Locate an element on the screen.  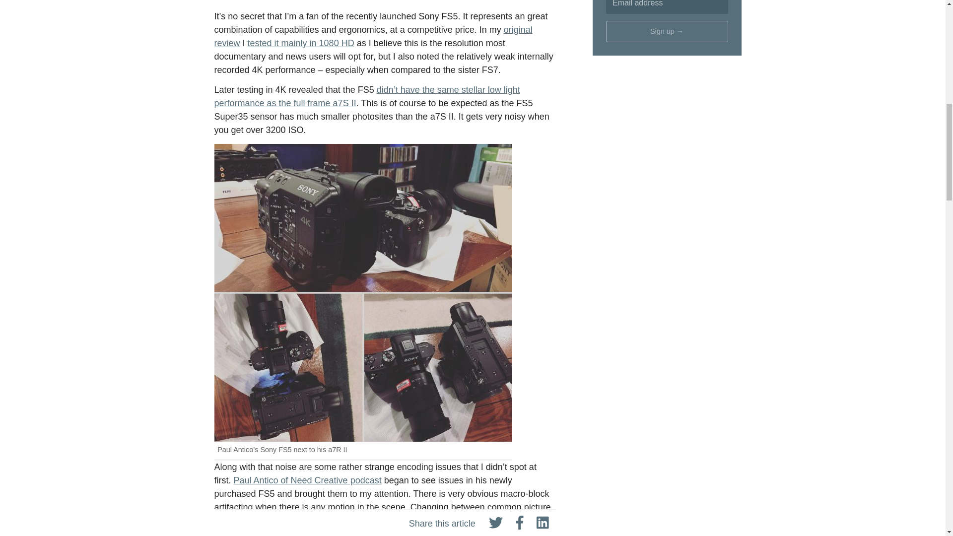
3rd party ad content is located at coordinates (667, 131).